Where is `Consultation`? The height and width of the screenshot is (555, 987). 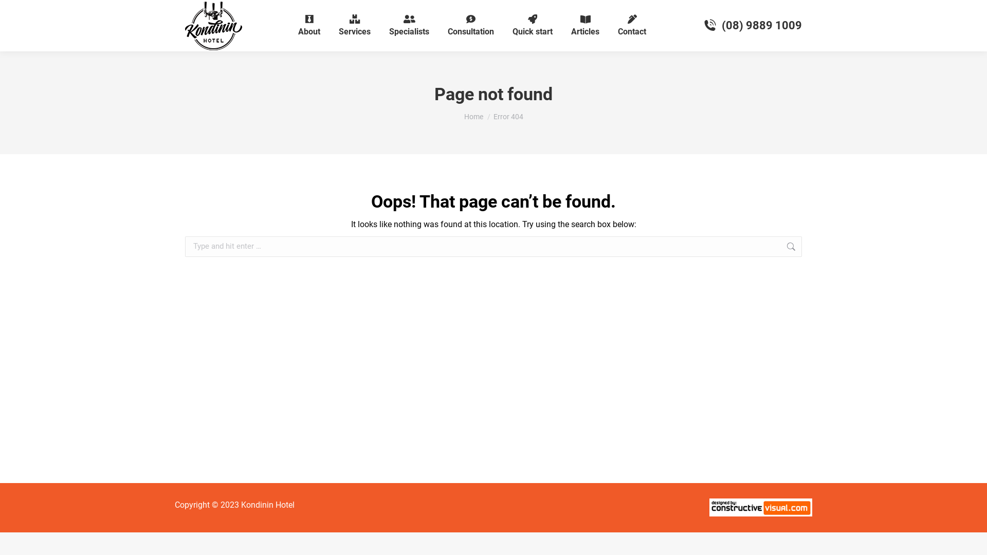
Consultation is located at coordinates (471, 26).